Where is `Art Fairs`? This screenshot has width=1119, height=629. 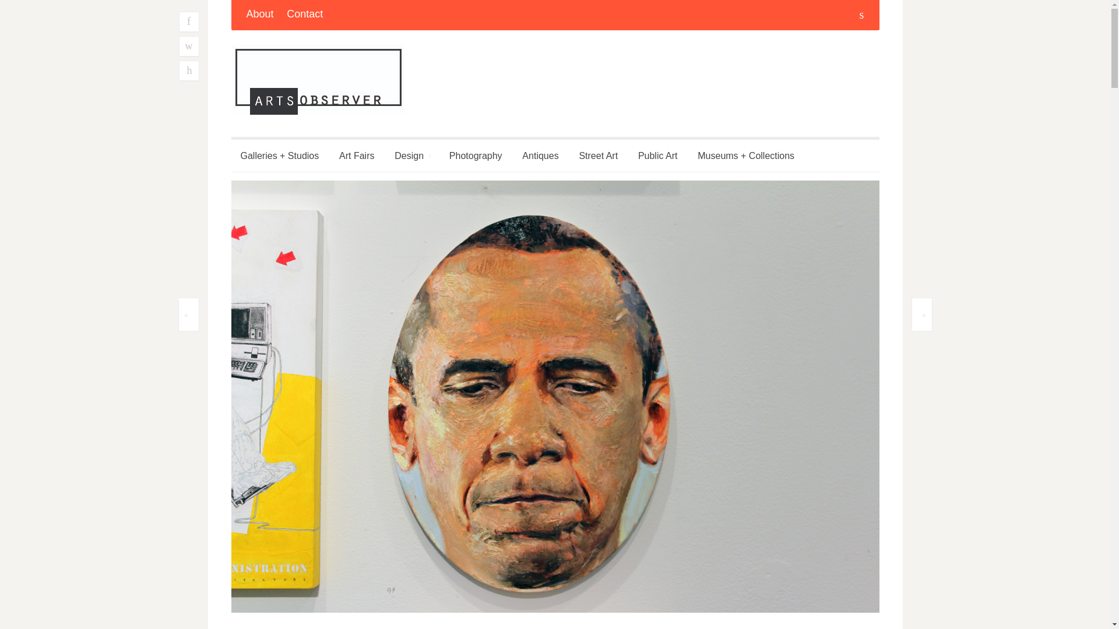
Art Fairs is located at coordinates (357, 155).